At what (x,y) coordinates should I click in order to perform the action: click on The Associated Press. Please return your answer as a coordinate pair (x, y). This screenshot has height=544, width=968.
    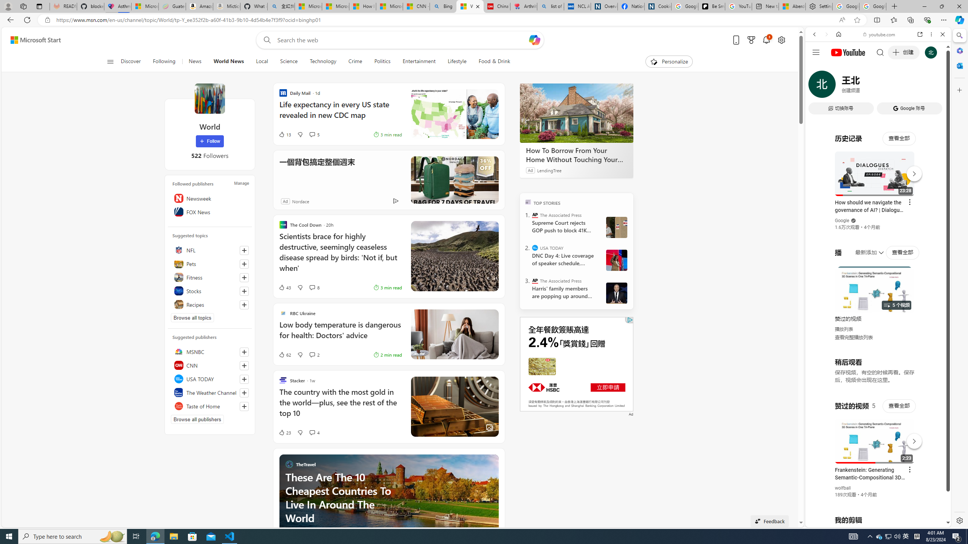
    Looking at the image, I should click on (535, 280).